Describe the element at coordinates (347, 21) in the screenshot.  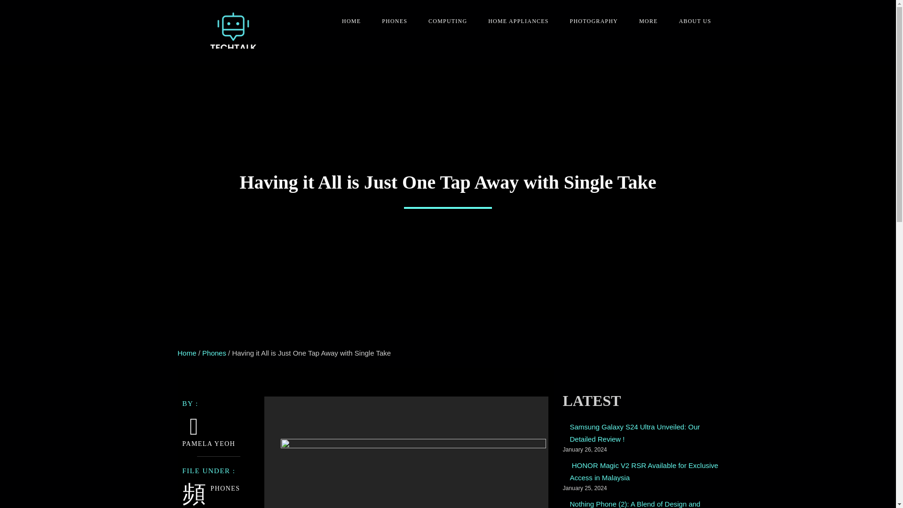
I see `HOME` at that location.